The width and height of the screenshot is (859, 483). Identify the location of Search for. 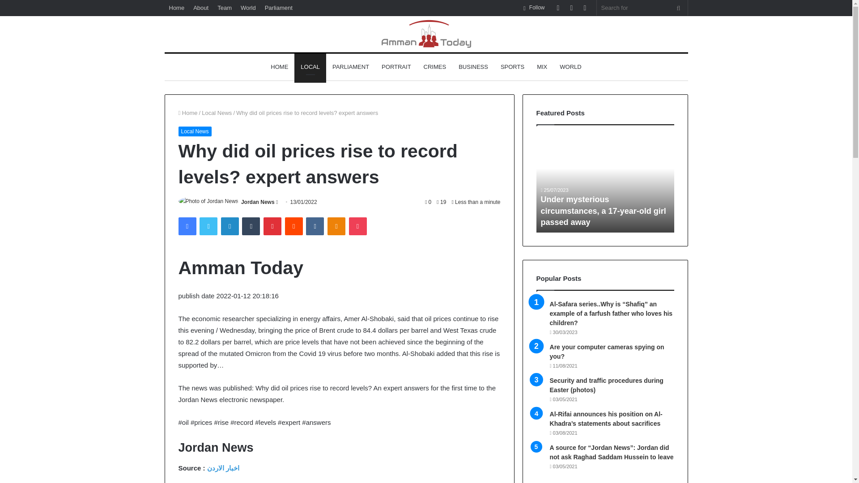
(679, 8).